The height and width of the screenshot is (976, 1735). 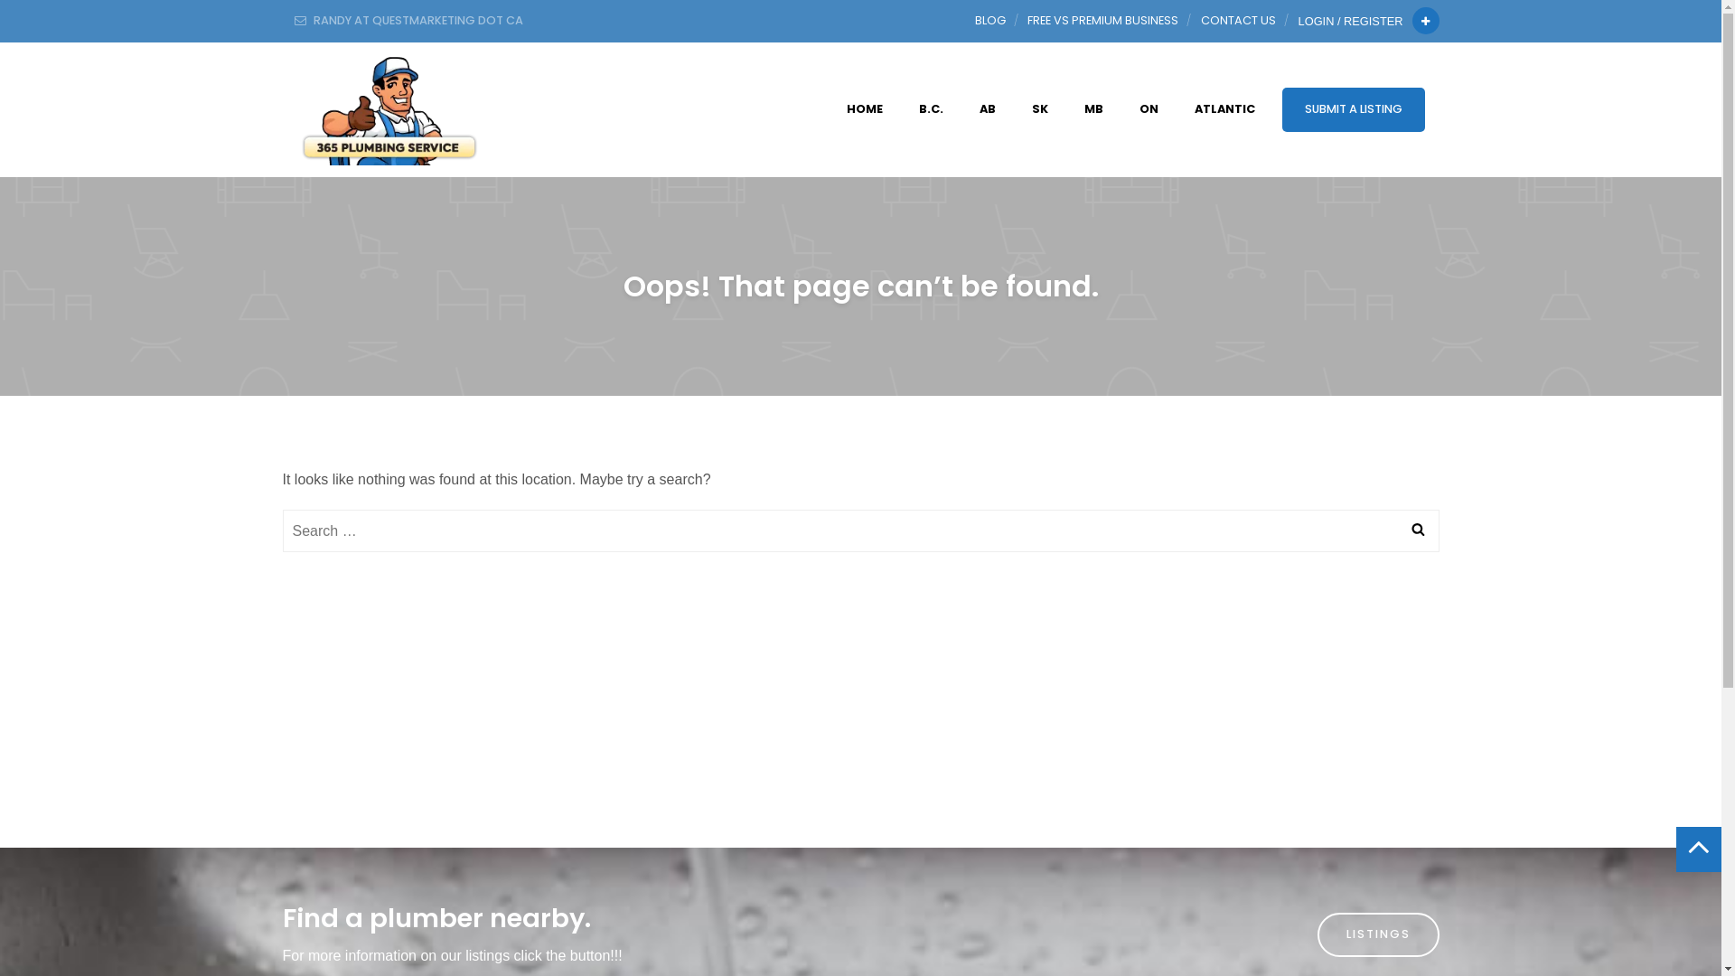 What do you see at coordinates (1353, 109) in the screenshot?
I see `SUBMIT A LISTING` at bounding box center [1353, 109].